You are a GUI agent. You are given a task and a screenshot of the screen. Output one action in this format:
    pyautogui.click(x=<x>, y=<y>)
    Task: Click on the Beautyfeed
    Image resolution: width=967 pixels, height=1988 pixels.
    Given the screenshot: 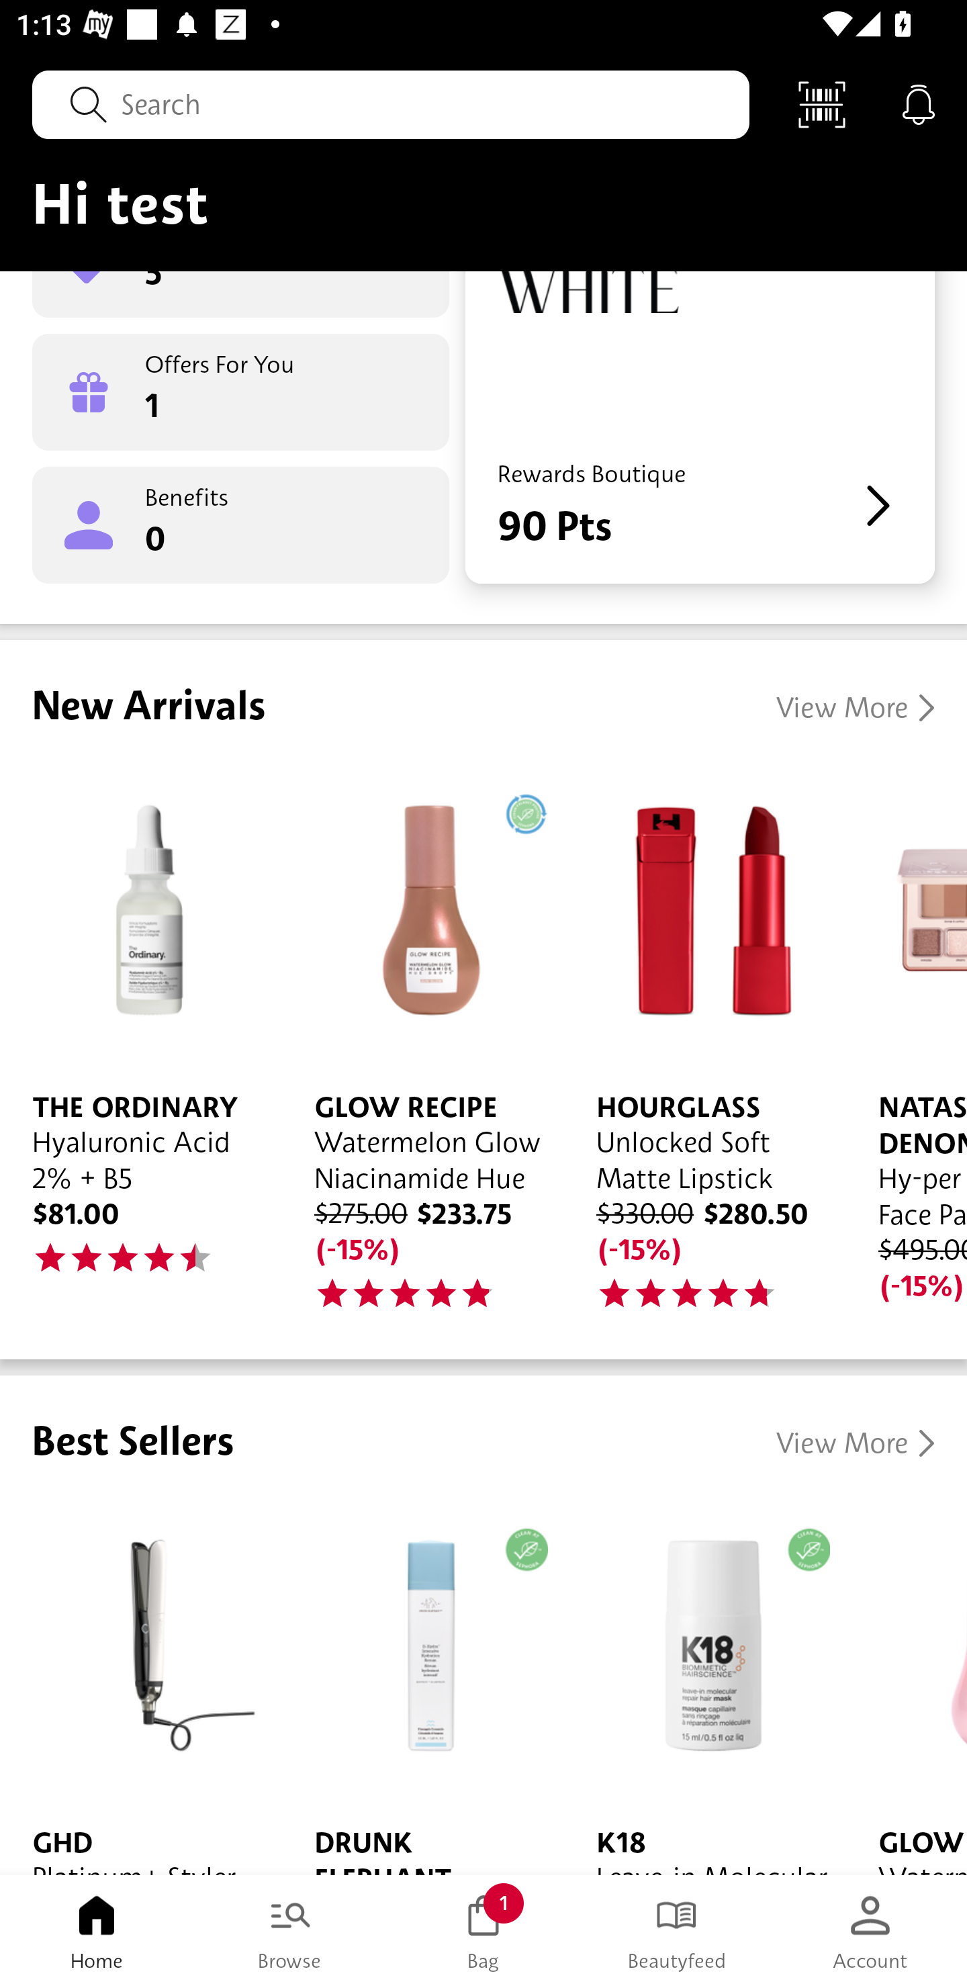 What is the action you would take?
    pyautogui.click(x=677, y=1932)
    